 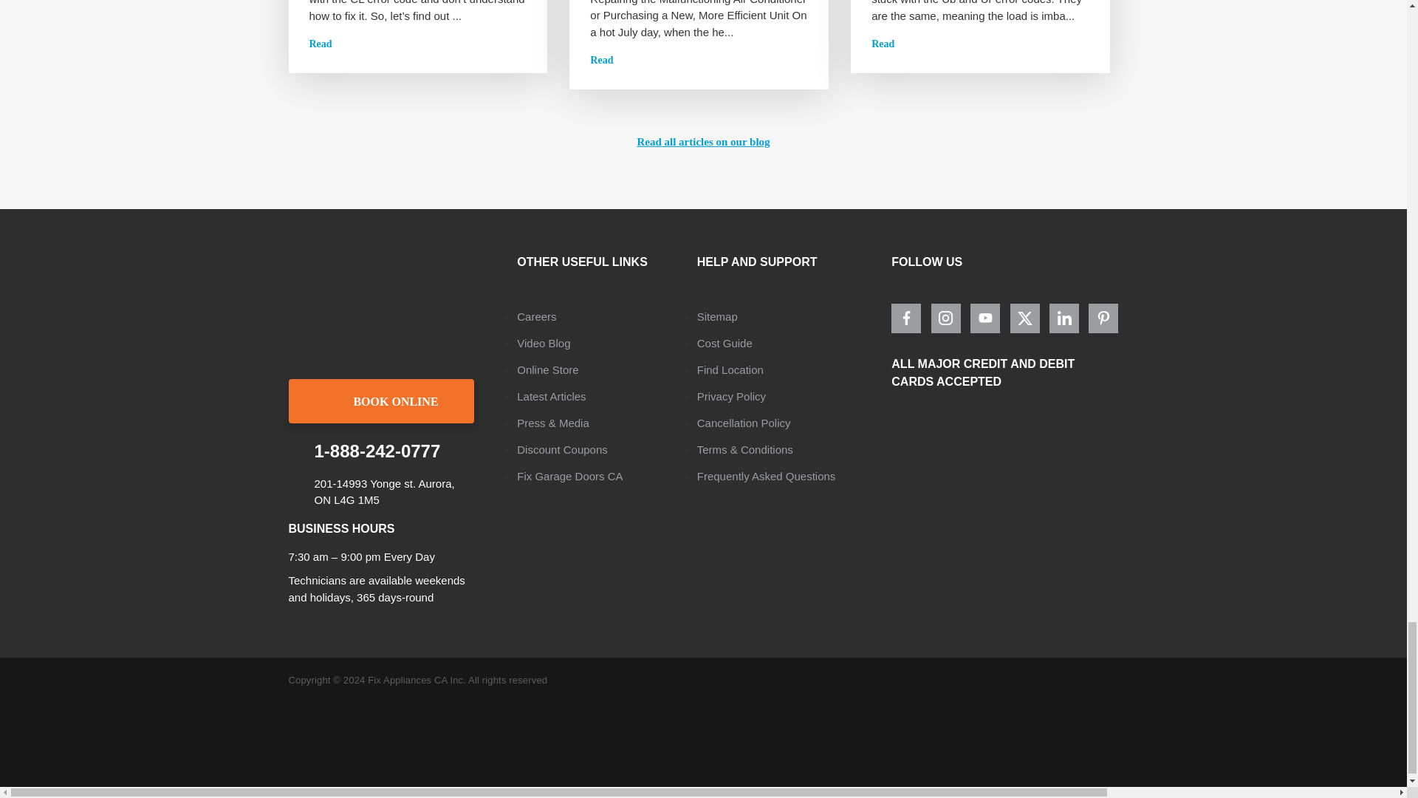 What do you see at coordinates (1002, 516) in the screenshot?
I see `Technical Standards and Safety Authority` at bounding box center [1002, 516].